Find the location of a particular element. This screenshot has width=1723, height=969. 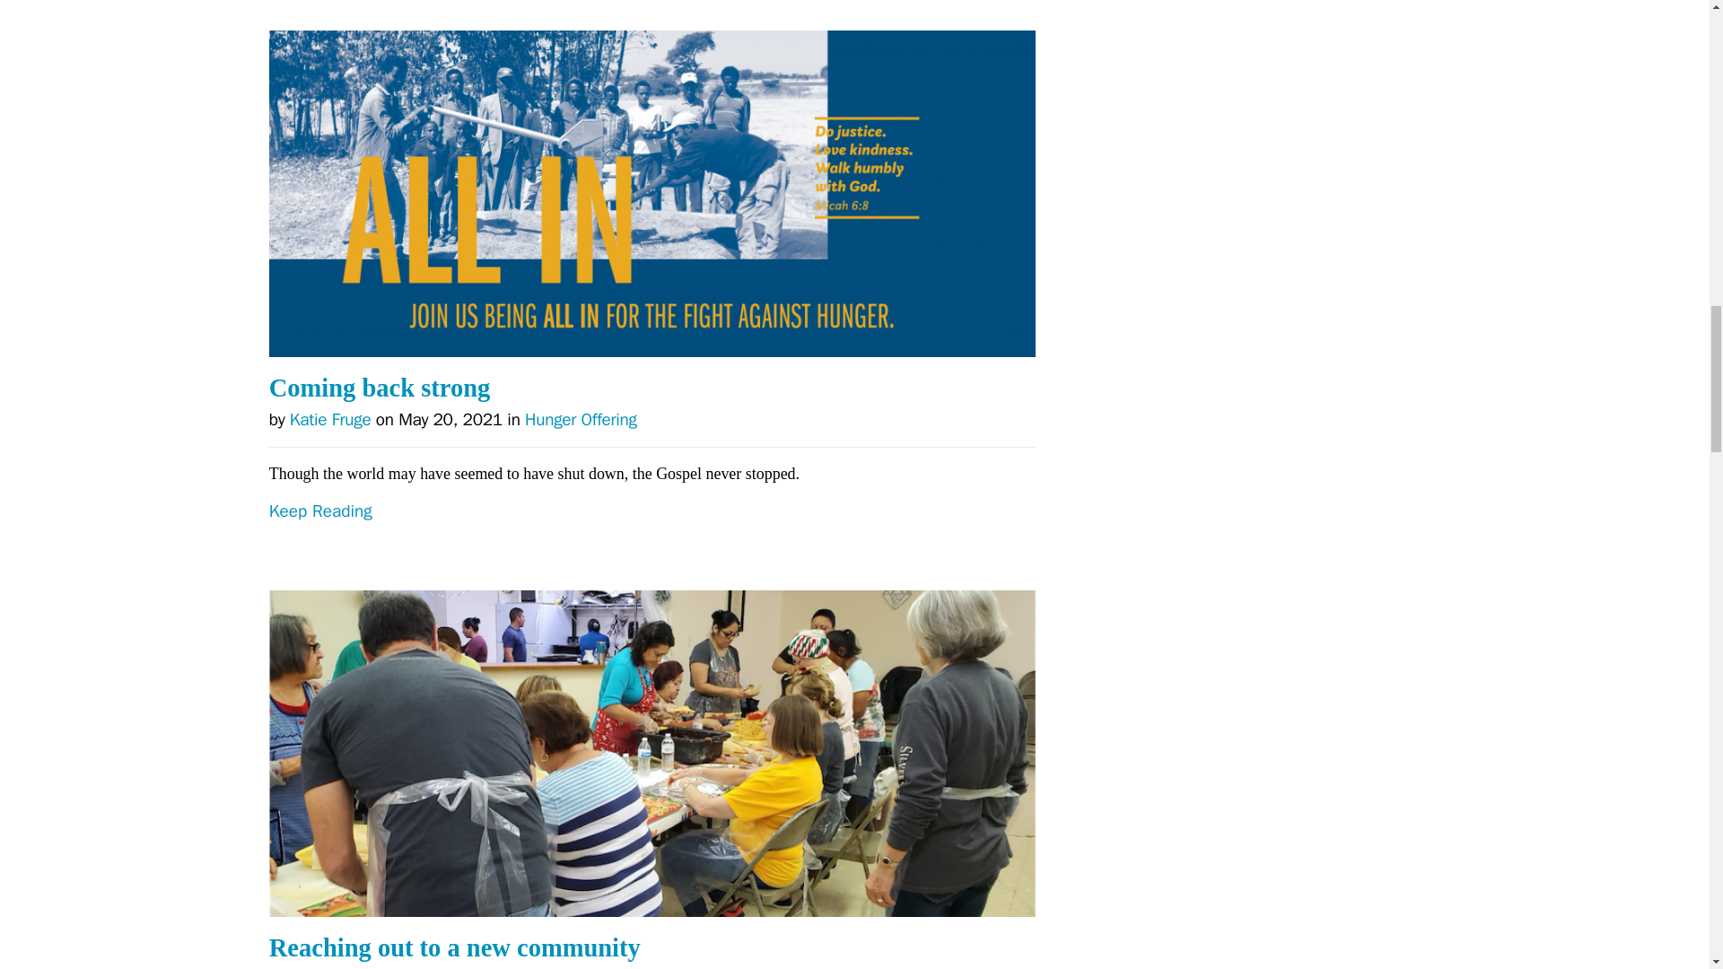

Keep Reading is located at coordinates (652, 546).